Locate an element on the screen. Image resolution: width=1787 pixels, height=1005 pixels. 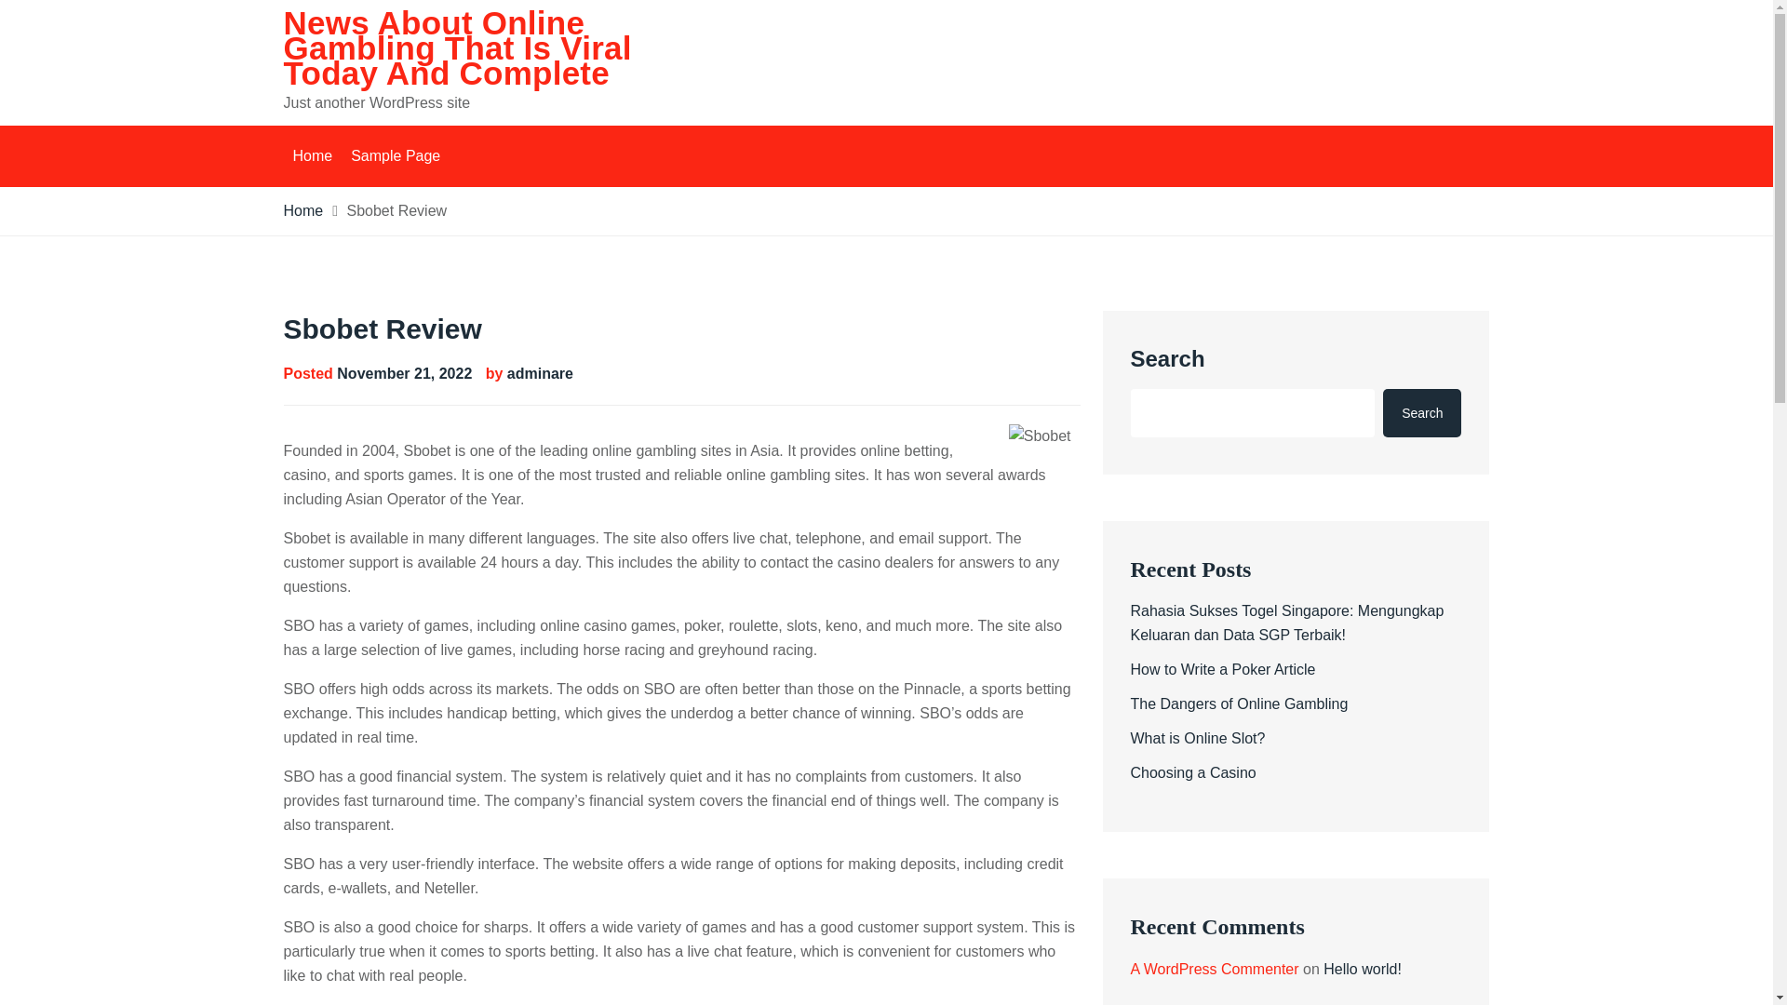
A WordPress Commenter is located at coordinates (1214, 968).